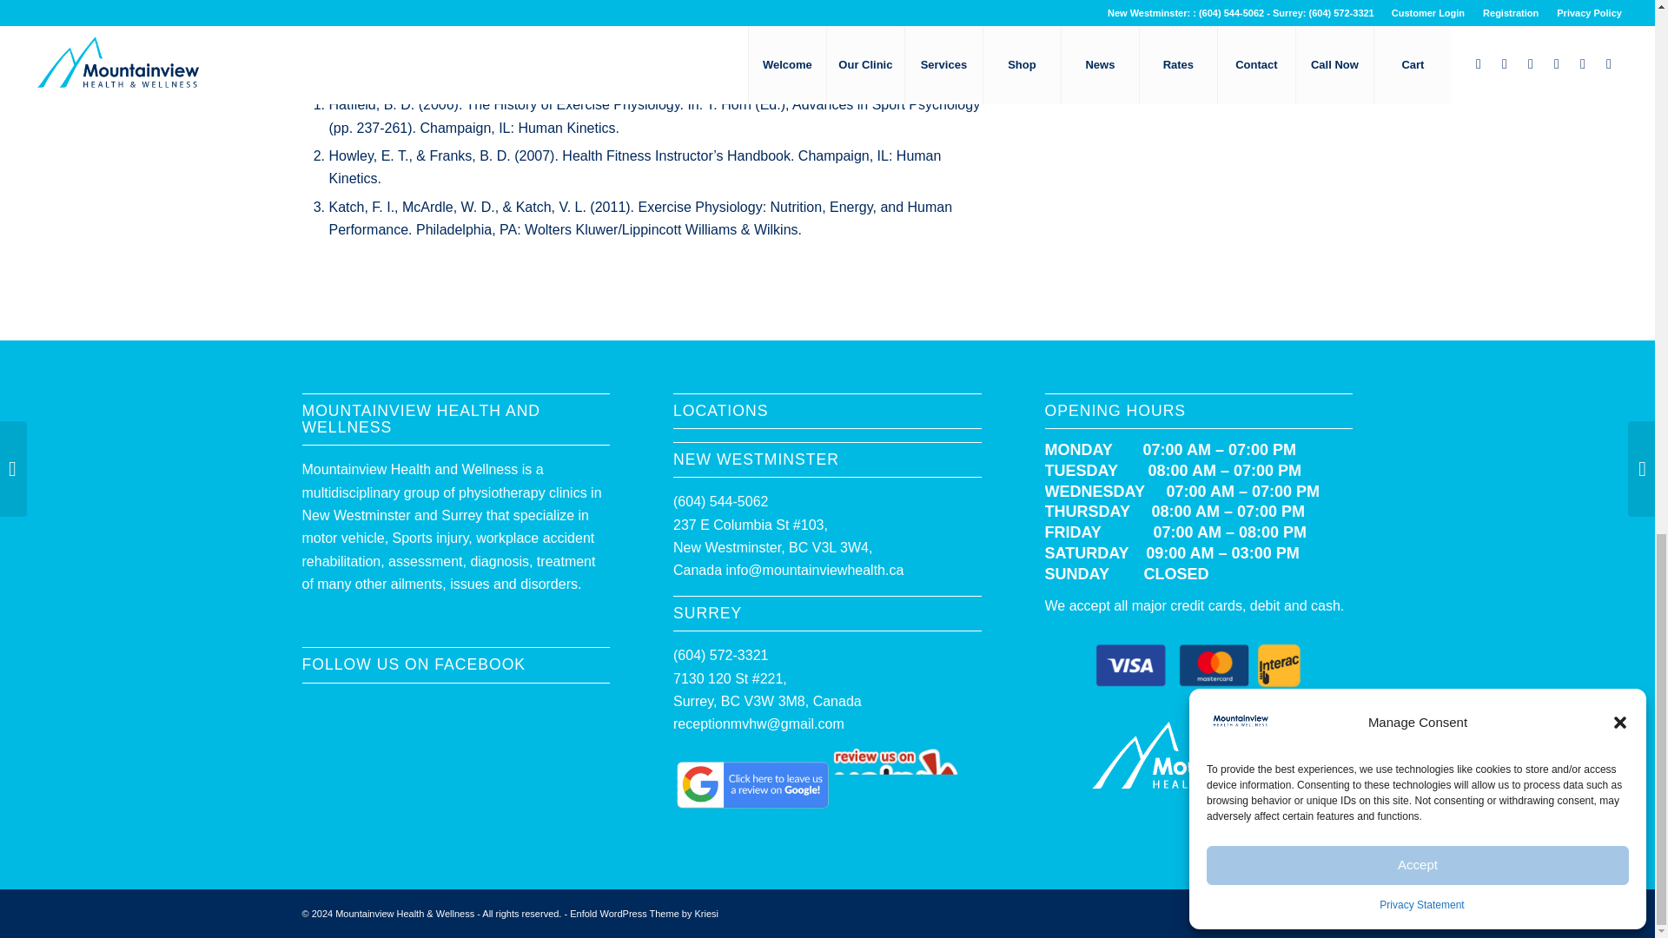 The width and height of the screenshot is (1668, 938). I want to click on WhatsApp, so click(1314, 910).